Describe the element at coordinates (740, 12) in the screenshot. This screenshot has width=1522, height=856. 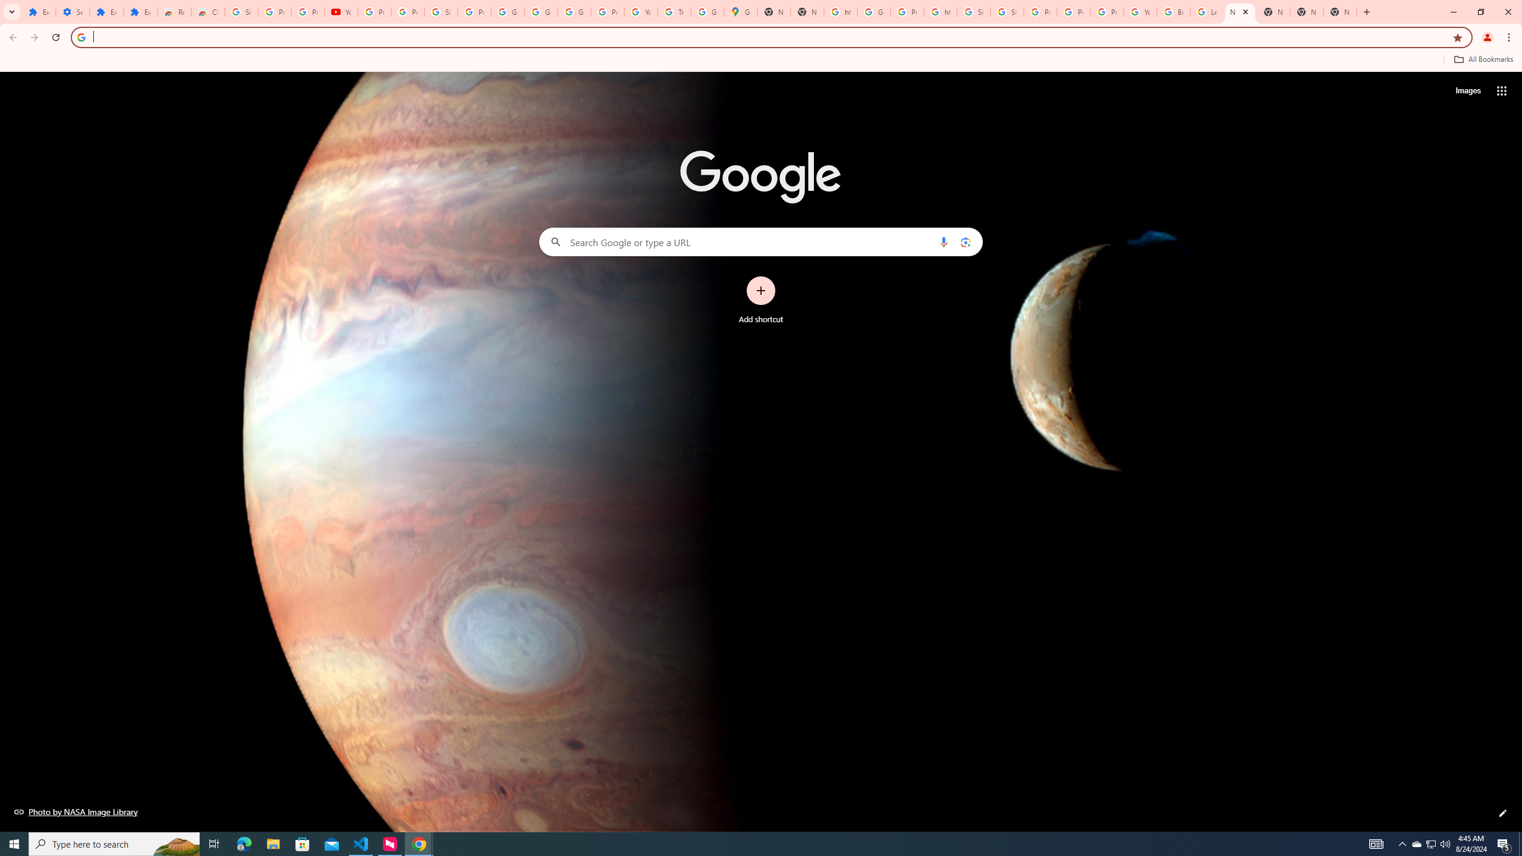
I see `Google Maps` at that location.